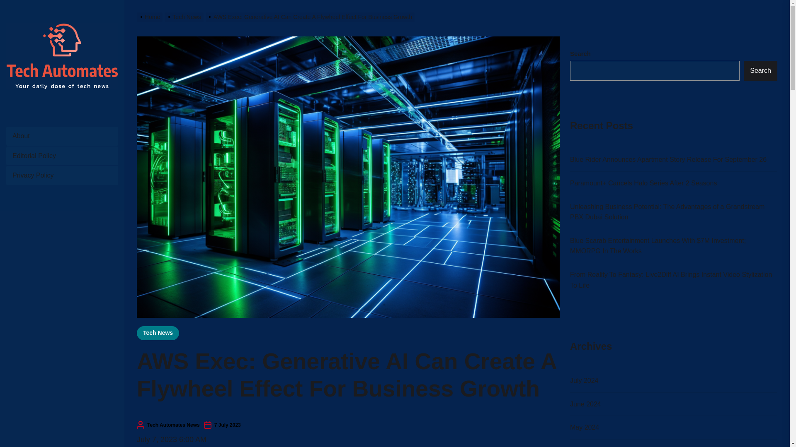 This screenshot has width=796, height=447. I want to click on Tech News, so click(185, 17).